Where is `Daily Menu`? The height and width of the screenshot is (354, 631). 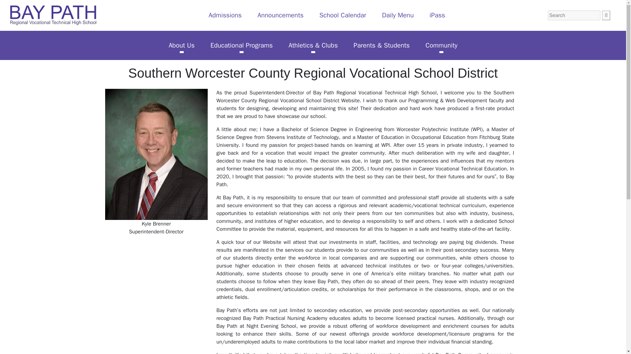
Daily Menu is located at coordinates (398, 15).